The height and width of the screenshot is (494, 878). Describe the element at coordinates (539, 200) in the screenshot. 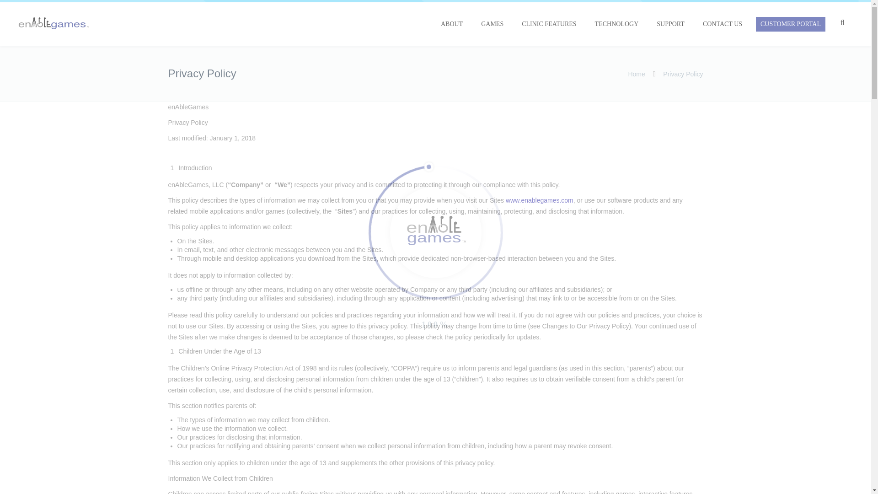

I see `www.enablegames.com` at that location.